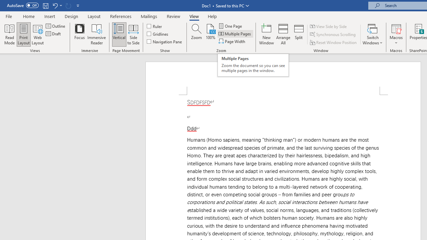 This screenshot has width=427, height=240. I want to click on Undo Apply Quick Style Set, so click(55, 5).